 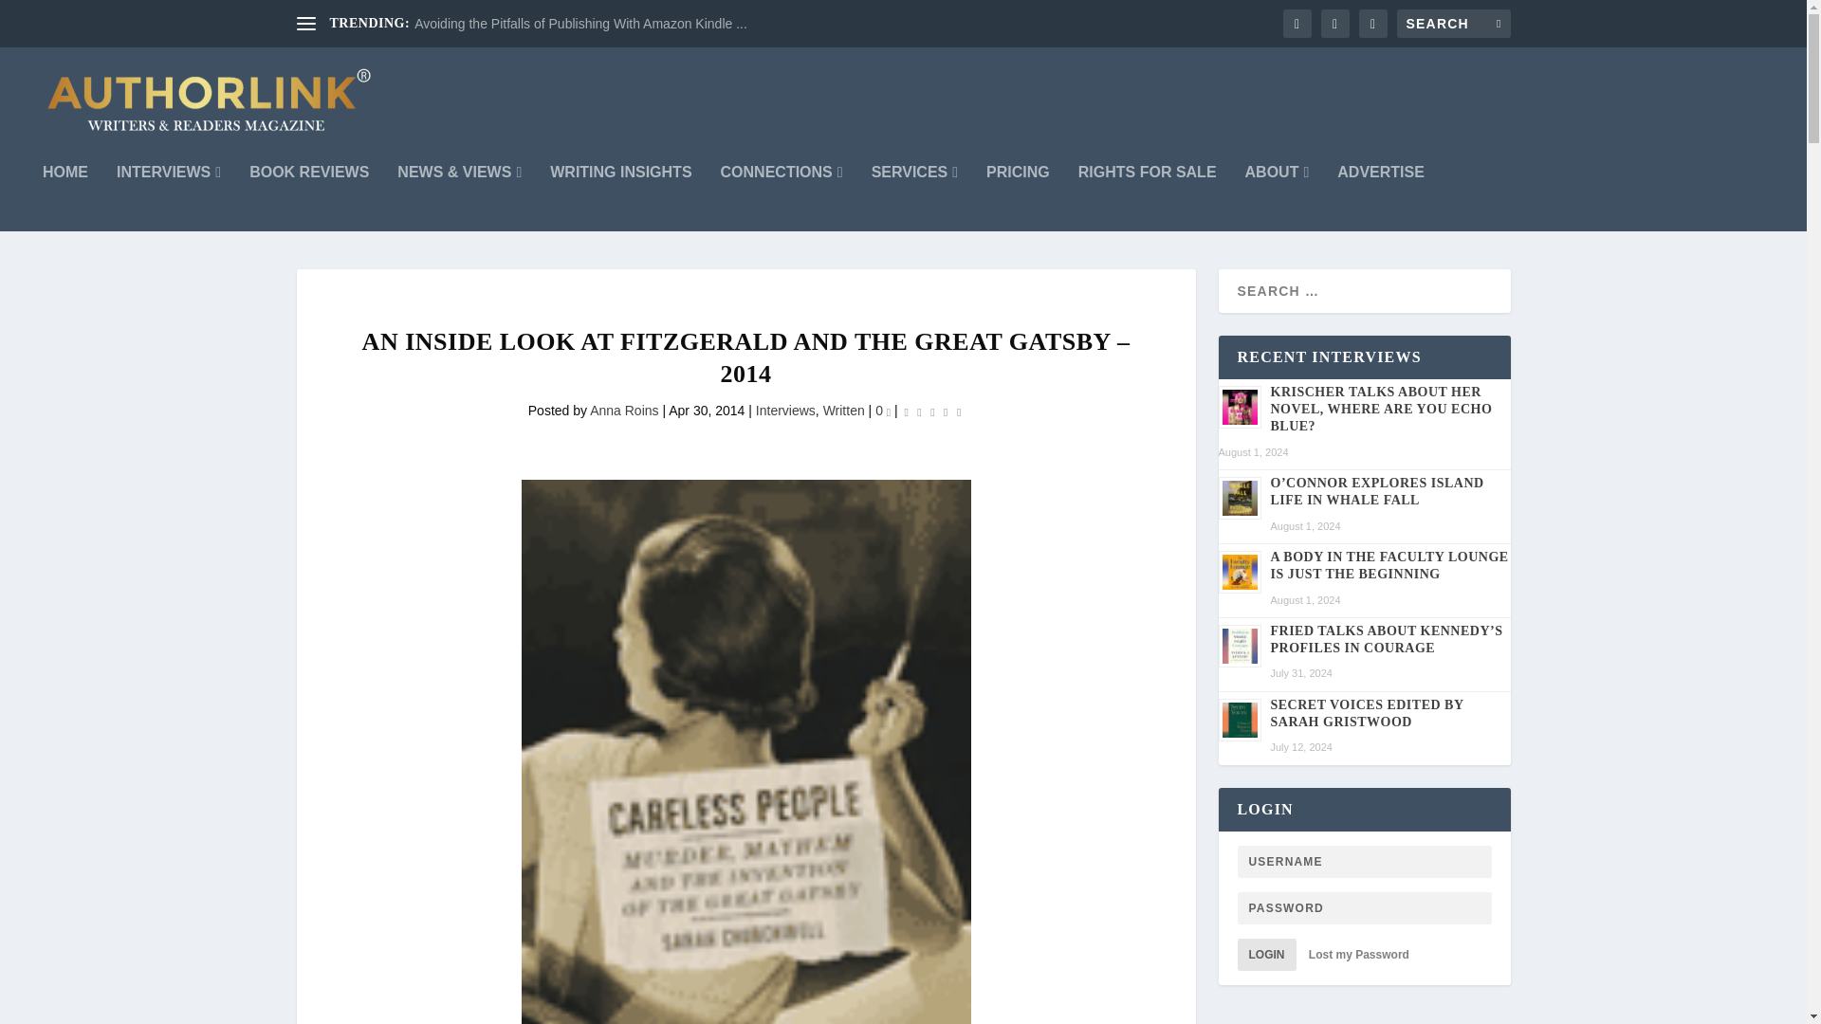 I want to click on ABOUT, so click(x=1277, y=197).